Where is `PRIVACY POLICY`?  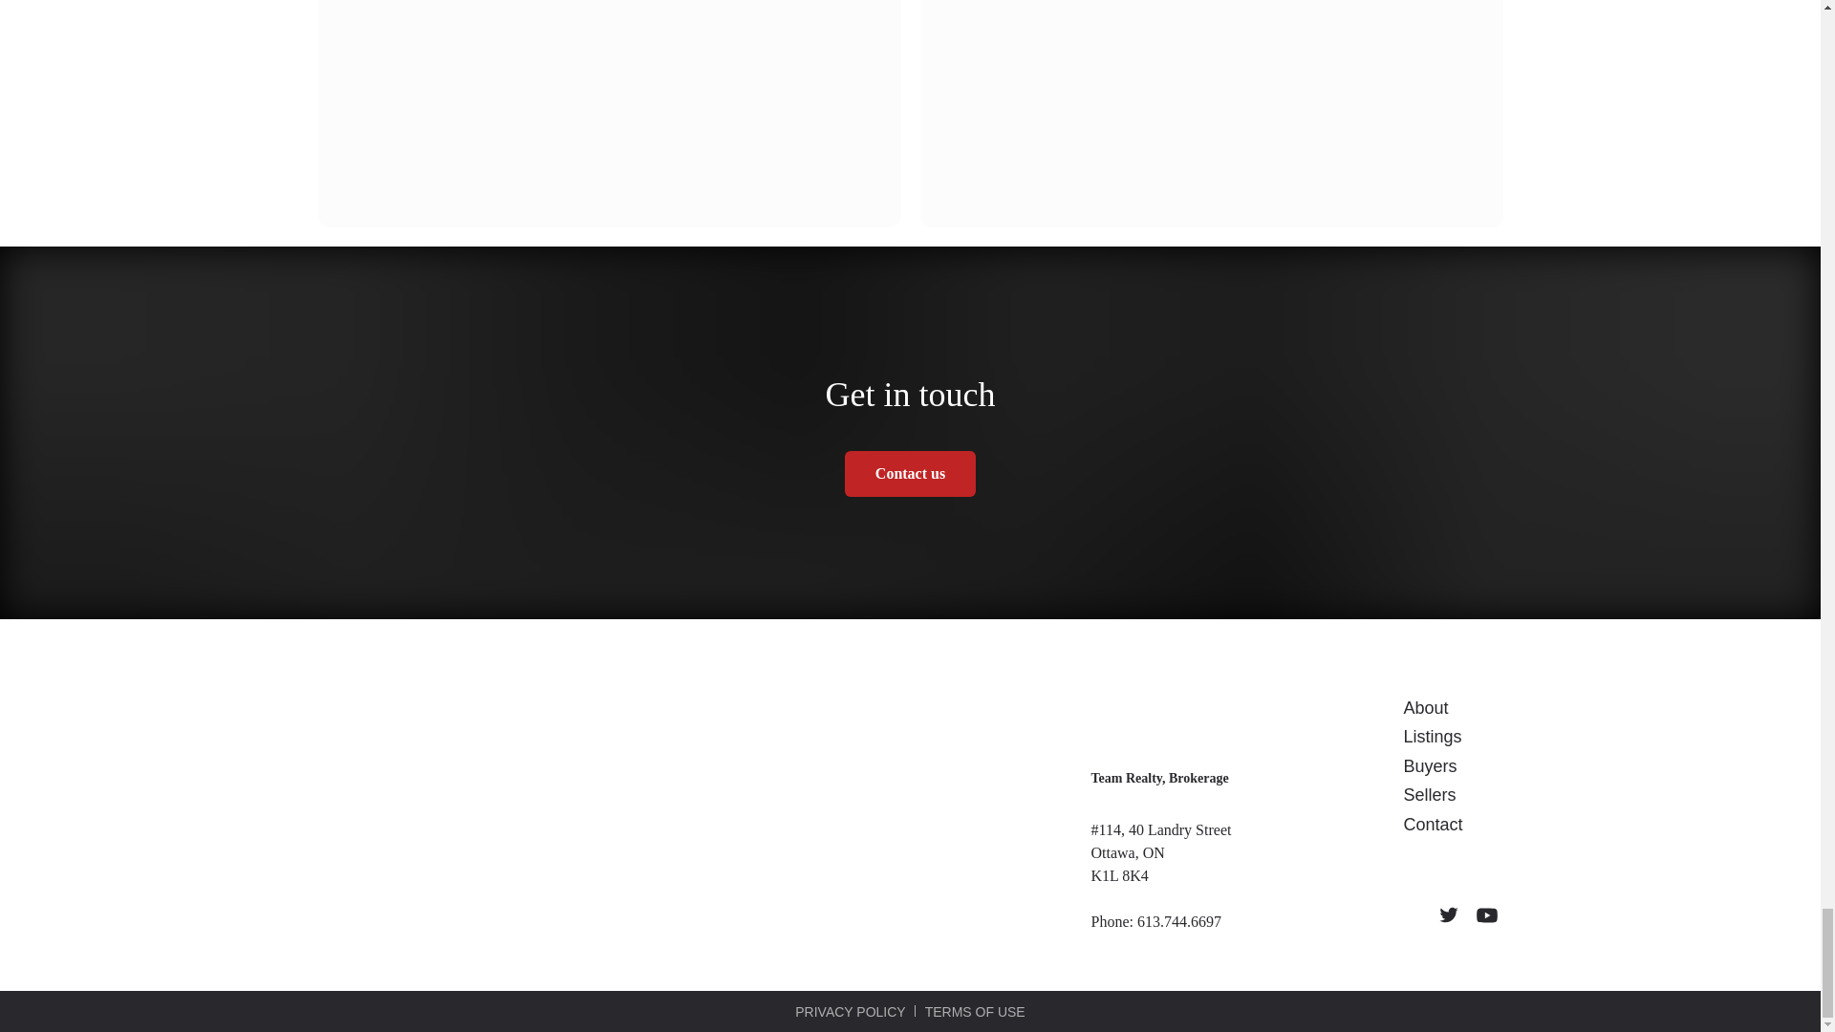 PRIVACY POLICY is located at coordinates (849, 1013).